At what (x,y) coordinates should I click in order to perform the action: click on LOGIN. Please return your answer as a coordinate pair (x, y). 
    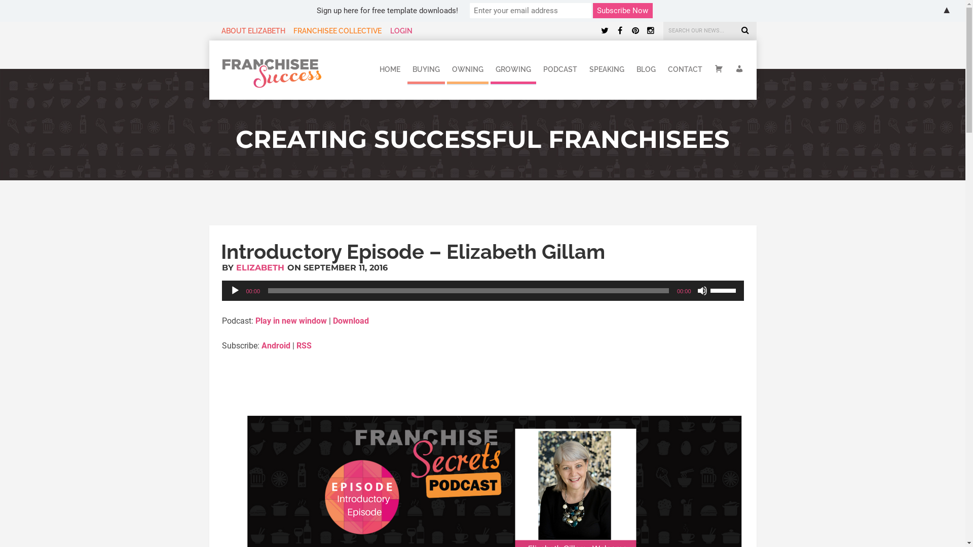
    Looking at the image, I should click on (401, 31).